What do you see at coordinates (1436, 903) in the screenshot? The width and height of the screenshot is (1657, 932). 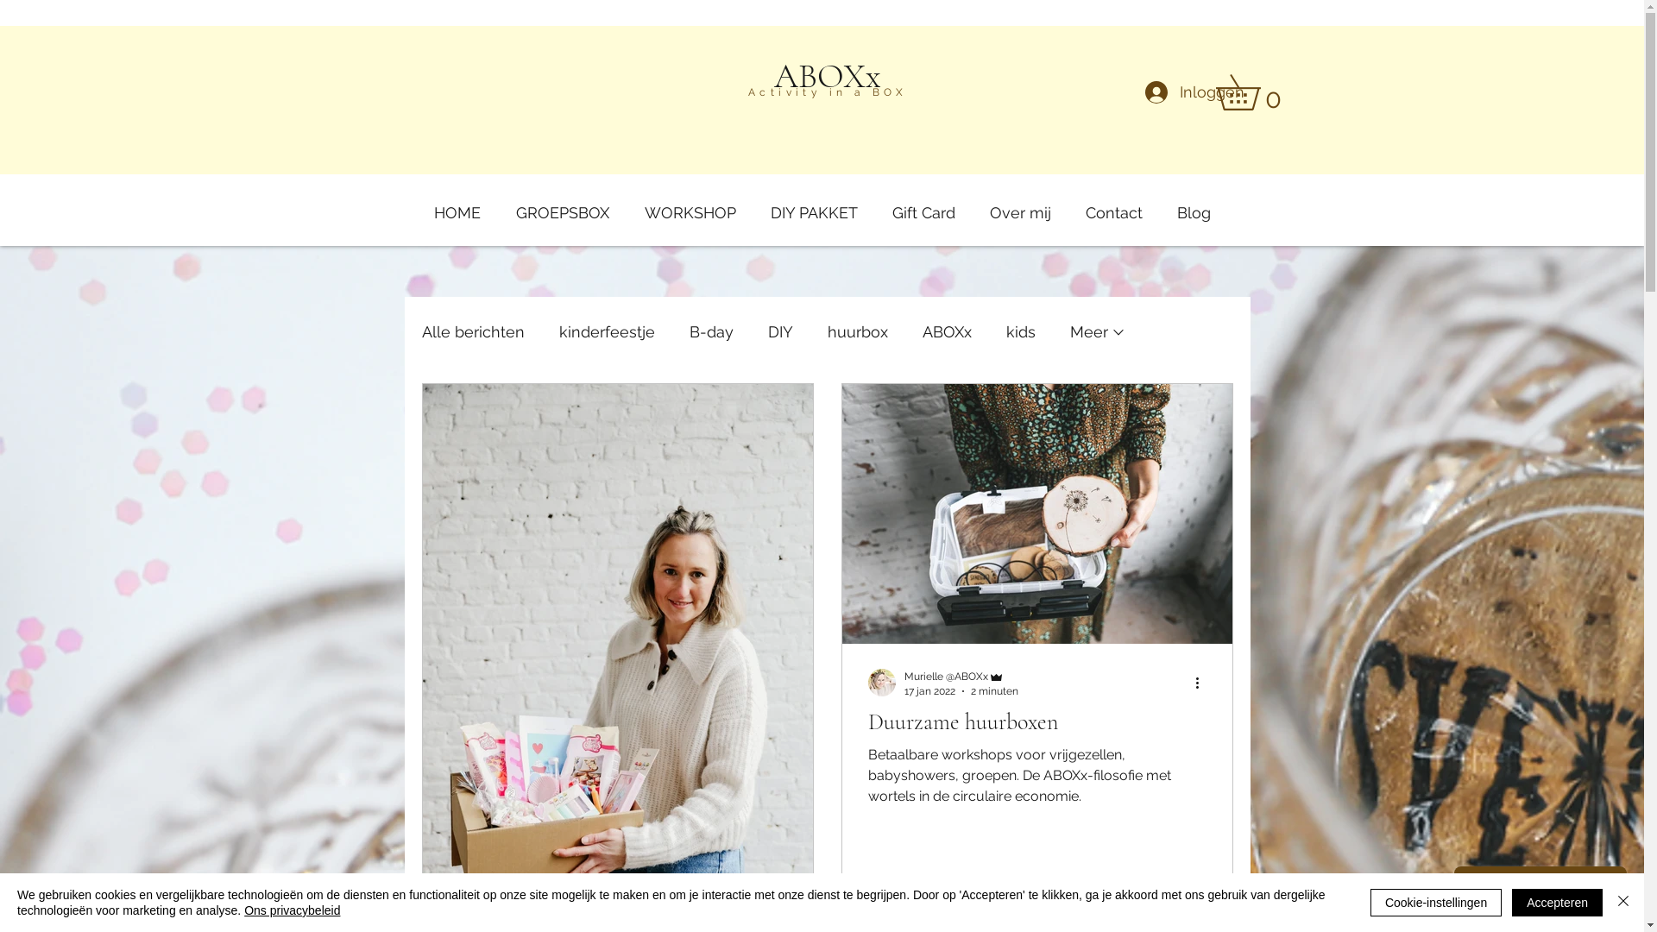 I see `Cookie-instellingen` at bounding box center [1436, 903].